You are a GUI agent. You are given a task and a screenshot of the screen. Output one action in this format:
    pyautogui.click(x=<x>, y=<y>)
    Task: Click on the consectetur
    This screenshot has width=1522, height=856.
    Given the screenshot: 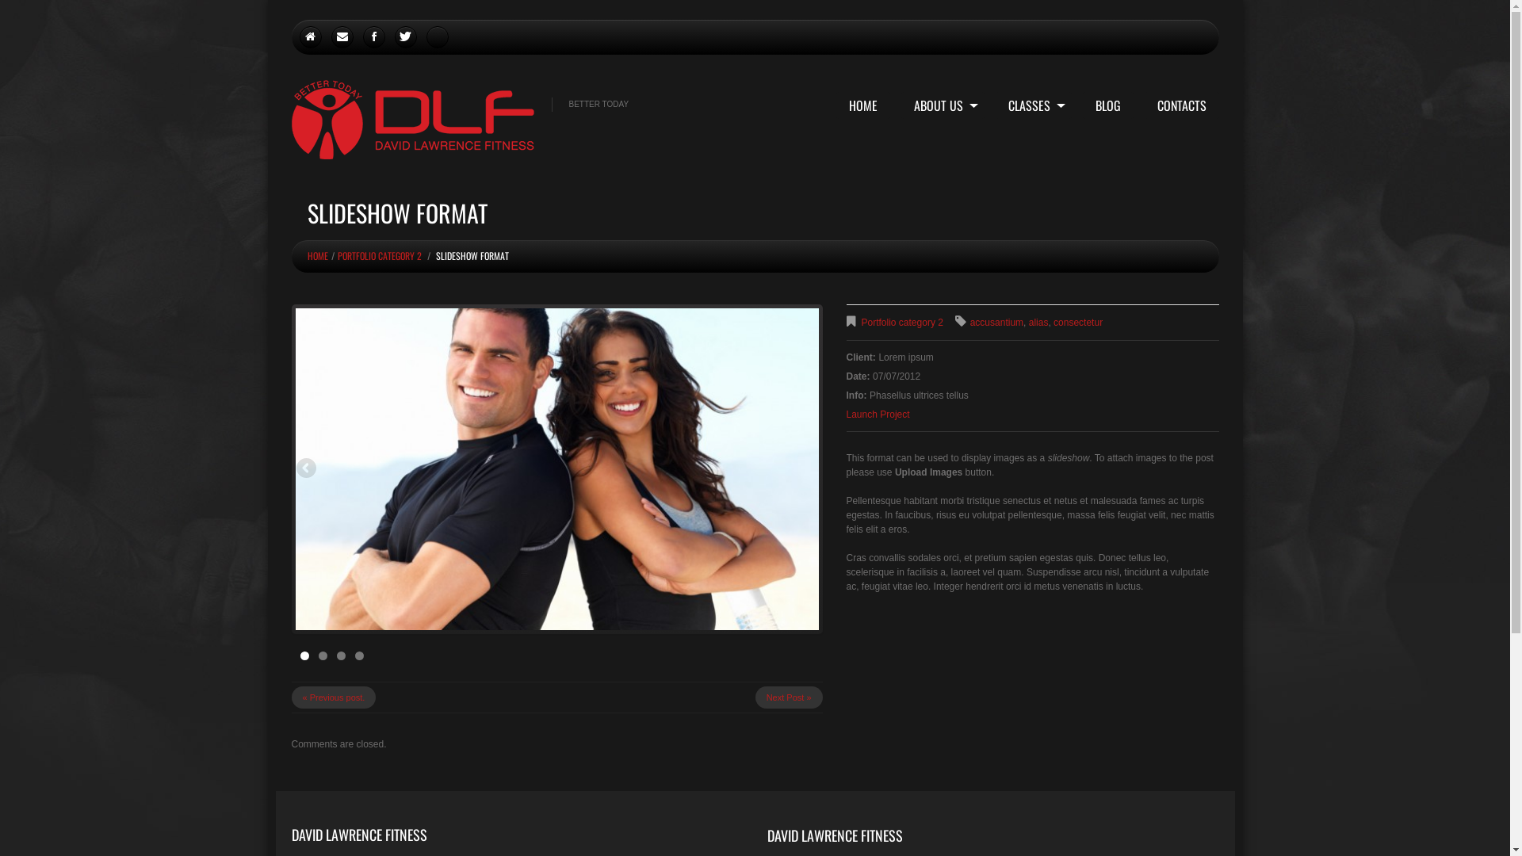 What is the action you would take?
    pyautogui.click(x=1078, y=323)
    